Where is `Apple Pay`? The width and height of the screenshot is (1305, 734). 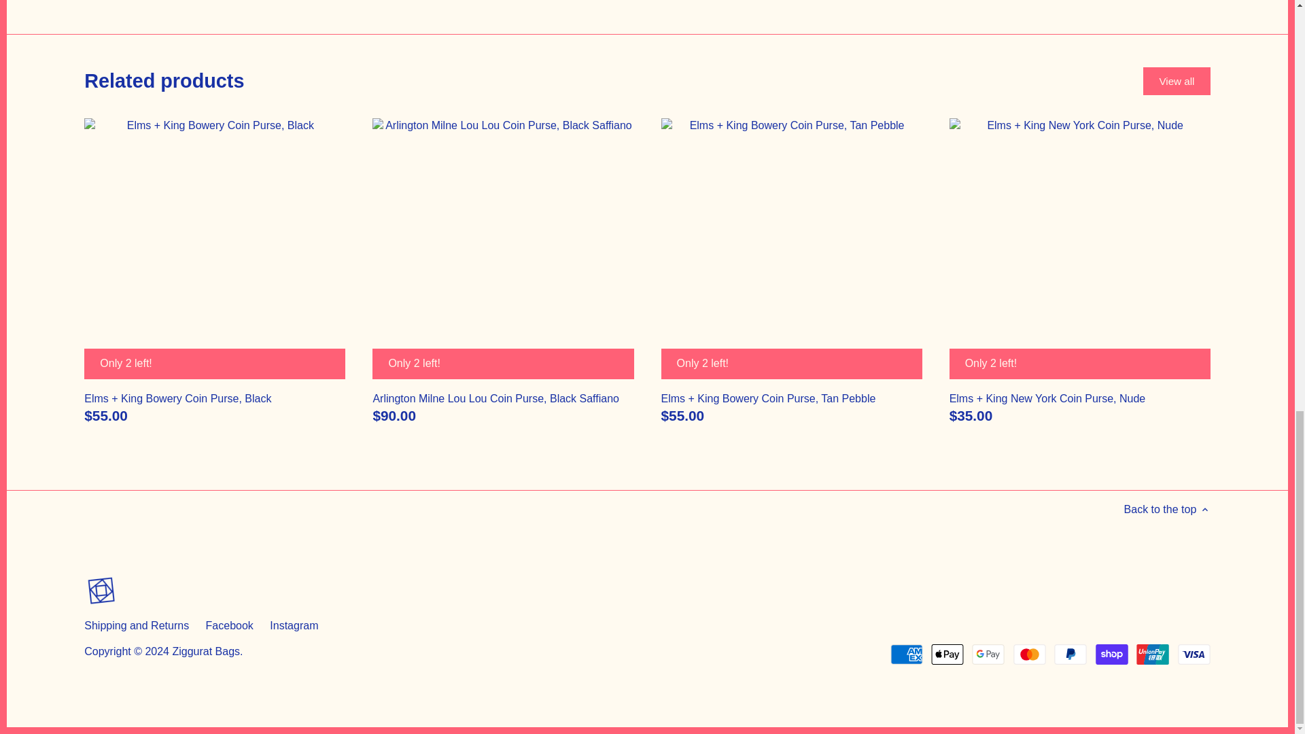
Apple Pay is located at coordinates (947, 654).